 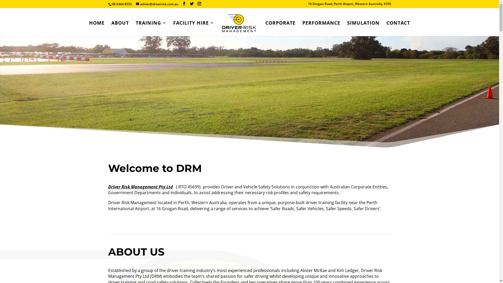 I want to click on TRAINING, so click(x=151, y=29).